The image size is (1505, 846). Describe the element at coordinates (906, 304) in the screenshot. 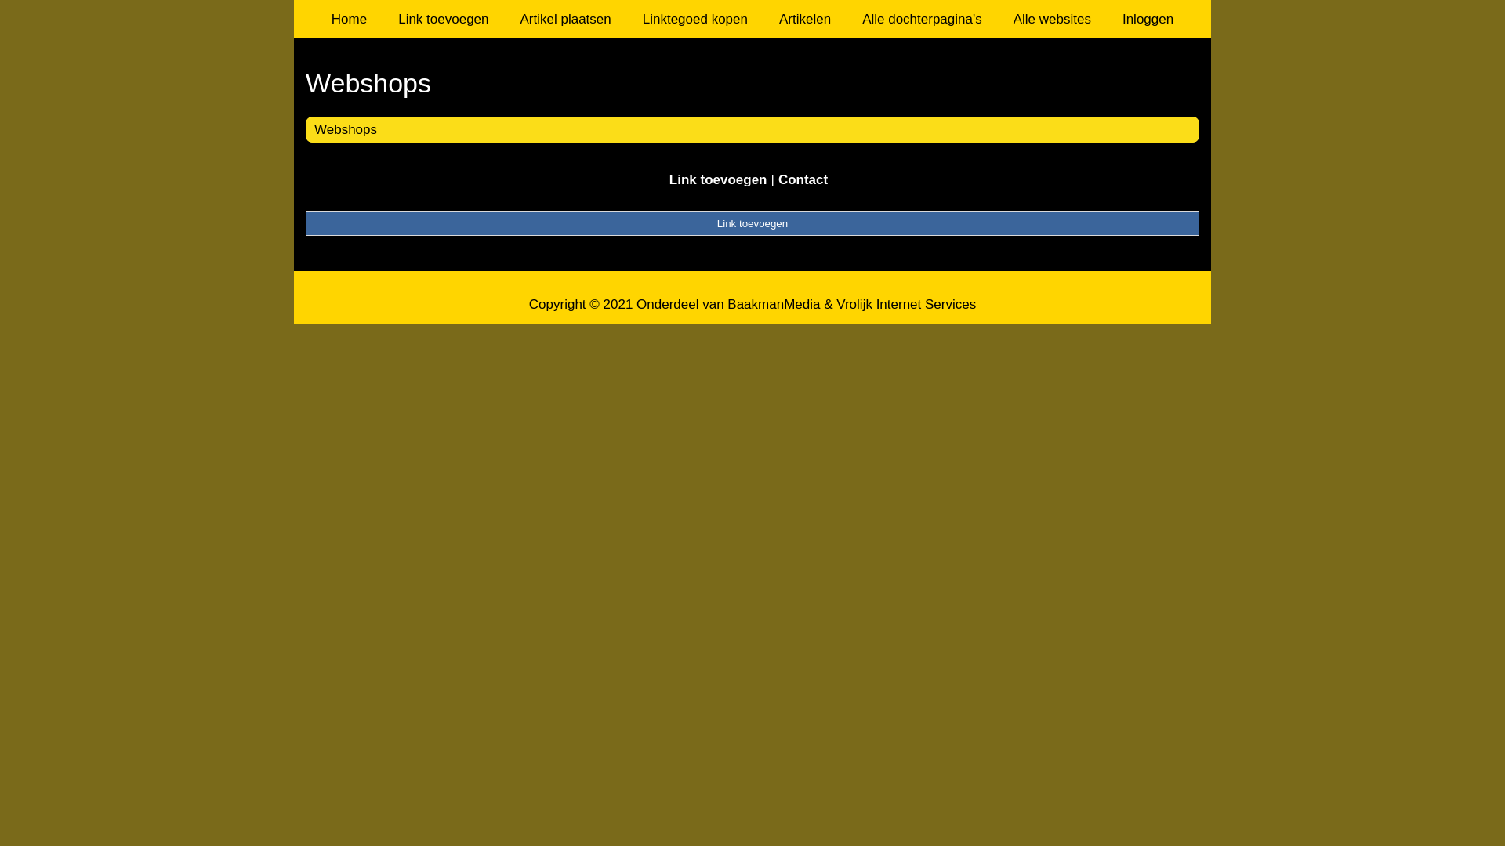

I see `Vrolijk Internet Services` at that location.